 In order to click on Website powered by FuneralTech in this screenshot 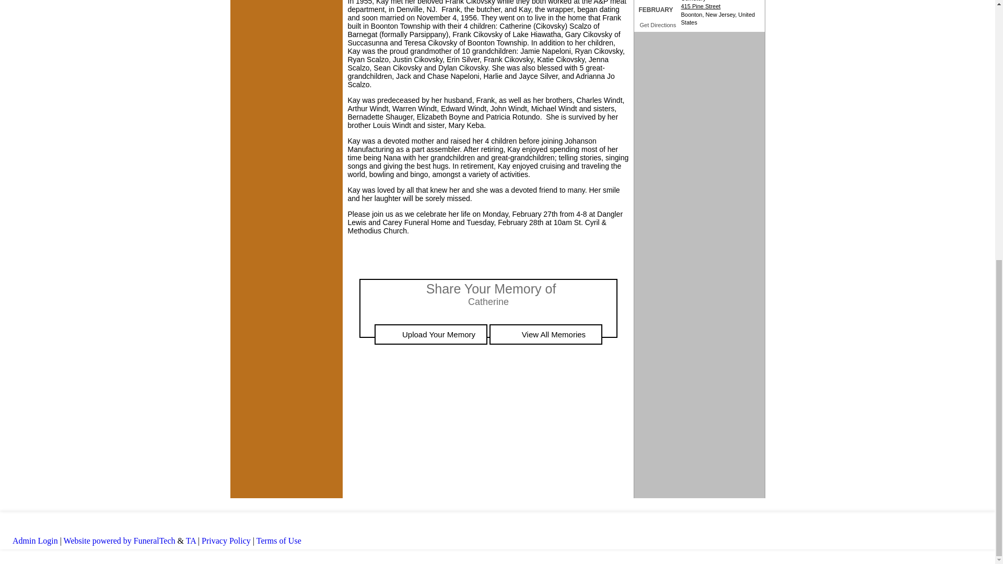, I will do `click(120, 541)`.